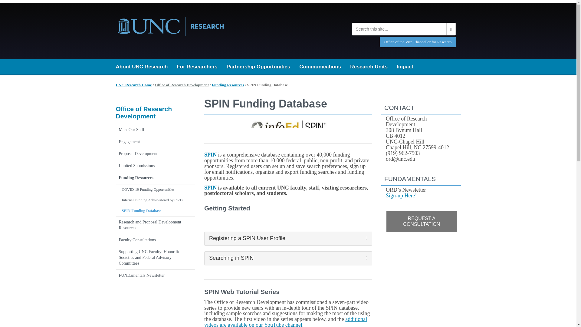 This screenshot has width=581, height=327. I want to click on Proposal Development, so click(156, 154).